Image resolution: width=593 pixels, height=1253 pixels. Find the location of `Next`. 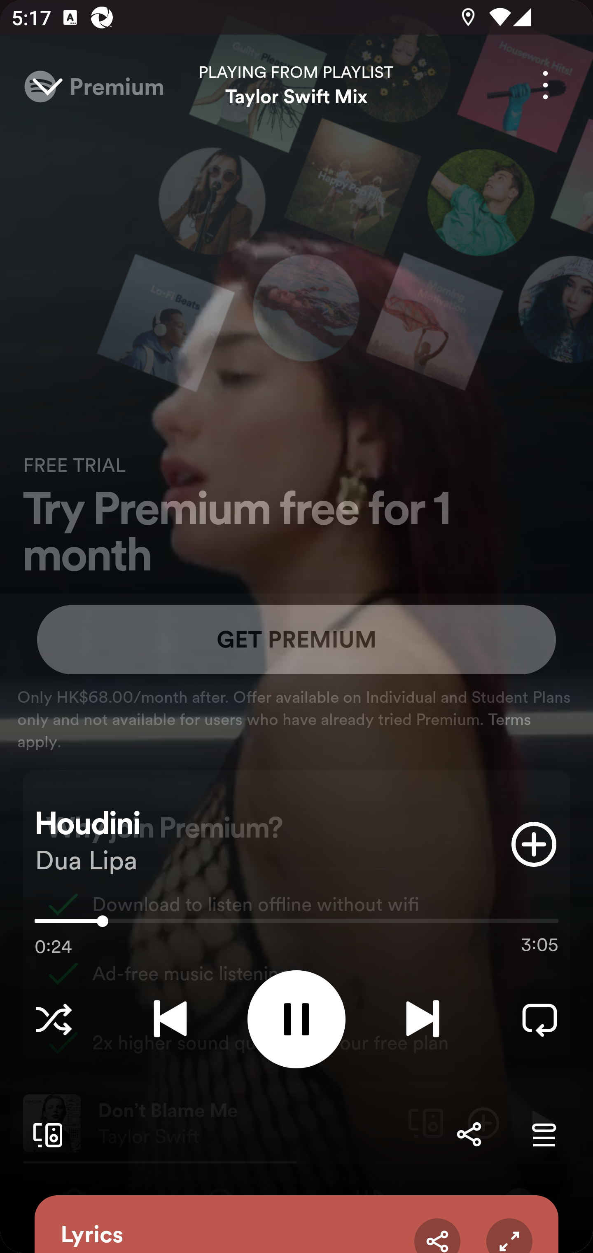

Next is located at coordinates (423, 1019).